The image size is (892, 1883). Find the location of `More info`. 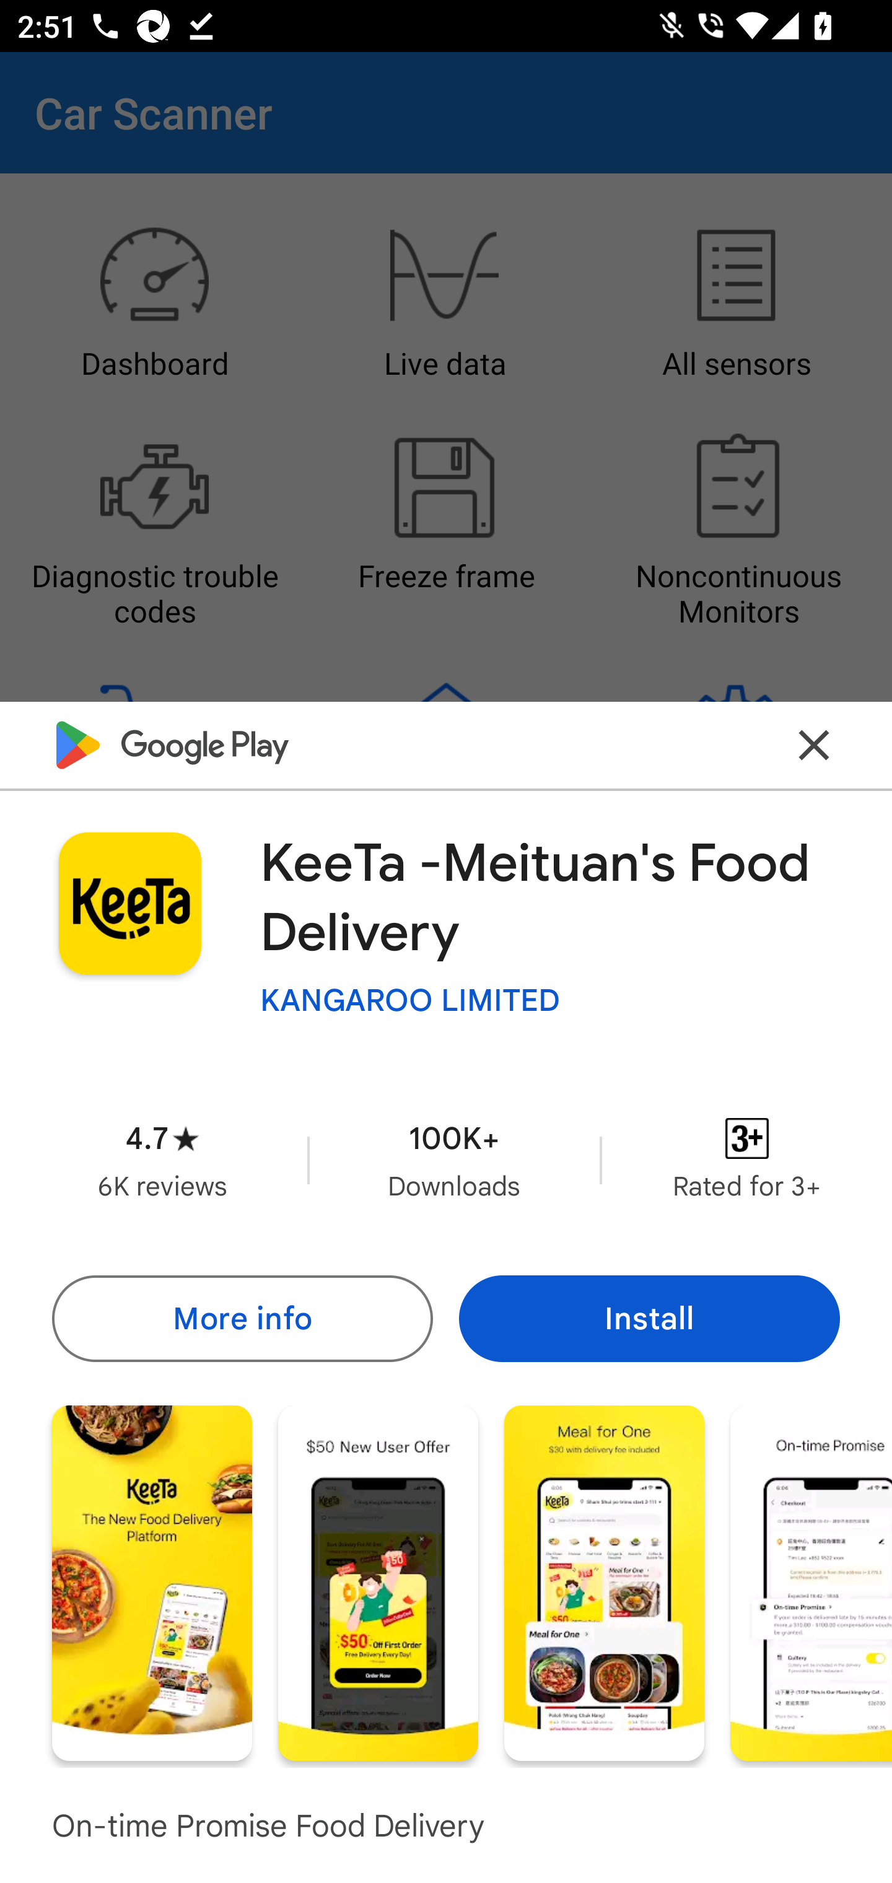

More info is located at coordinates (242, 1318).